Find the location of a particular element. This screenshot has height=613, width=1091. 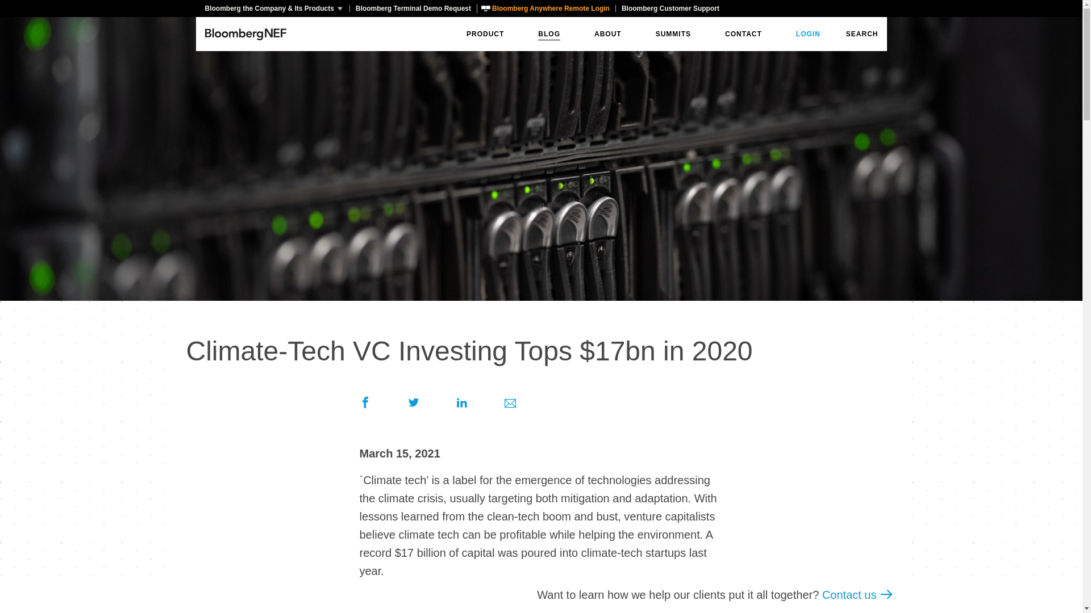

Bloomberg Terminal Demo Request is located at coordinates (413, 8).